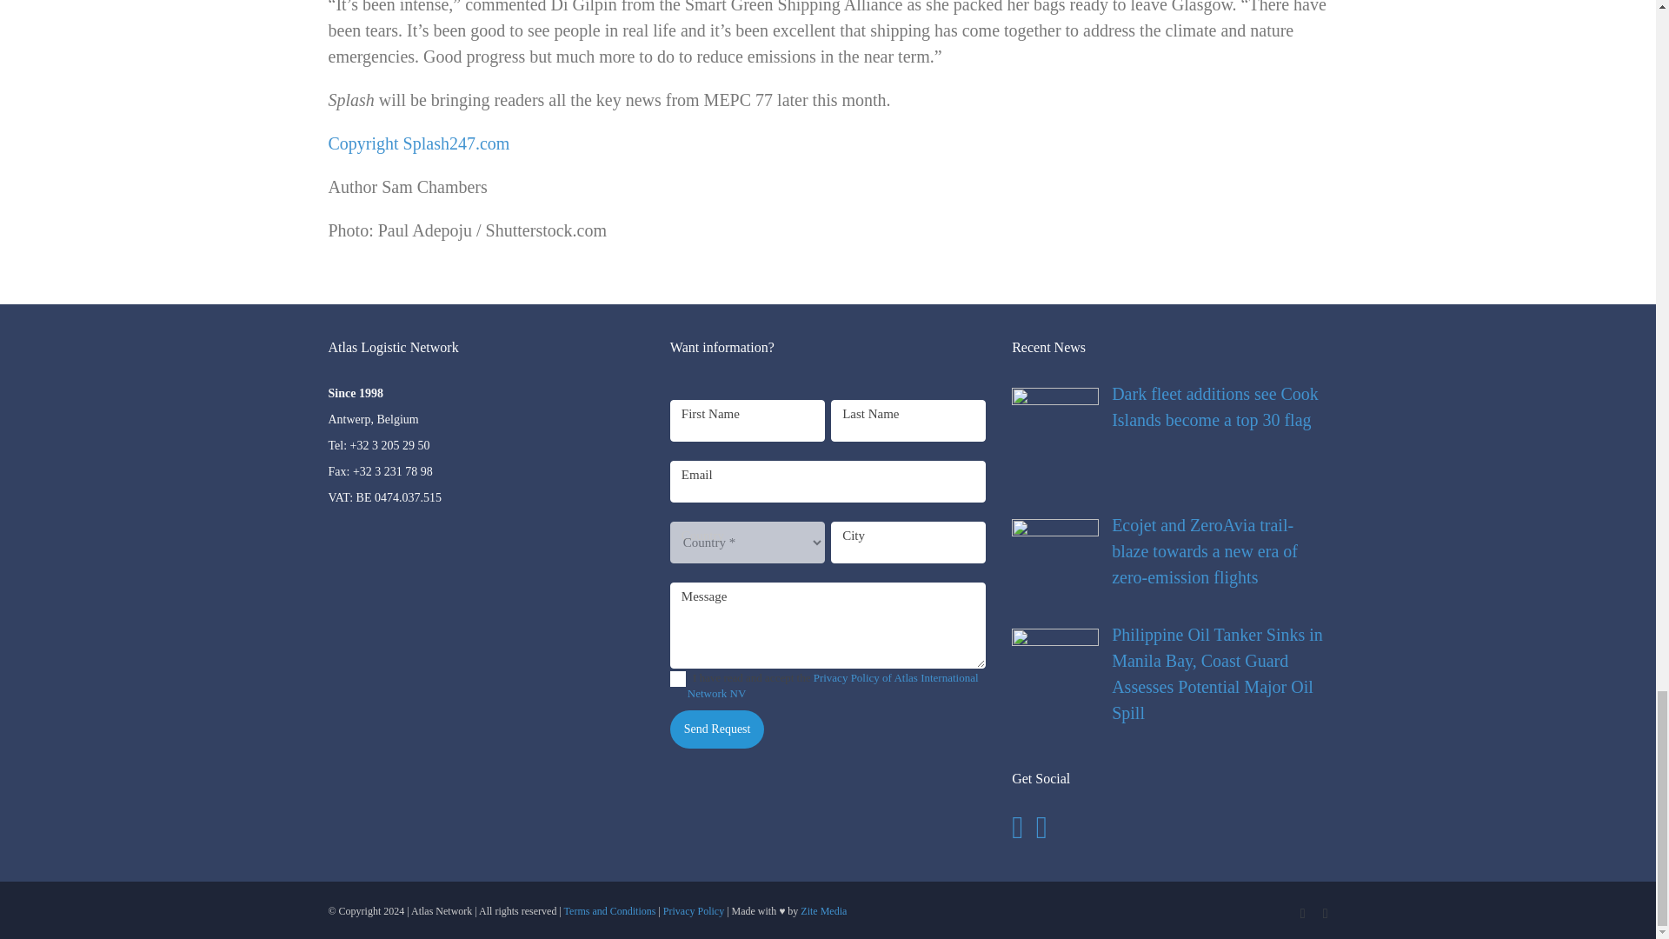 The width and height of the screenshot is (1669, 939). Describe the element at coordinates (694, 911) in the screenshot. I see `Privacy Policy` at that location.